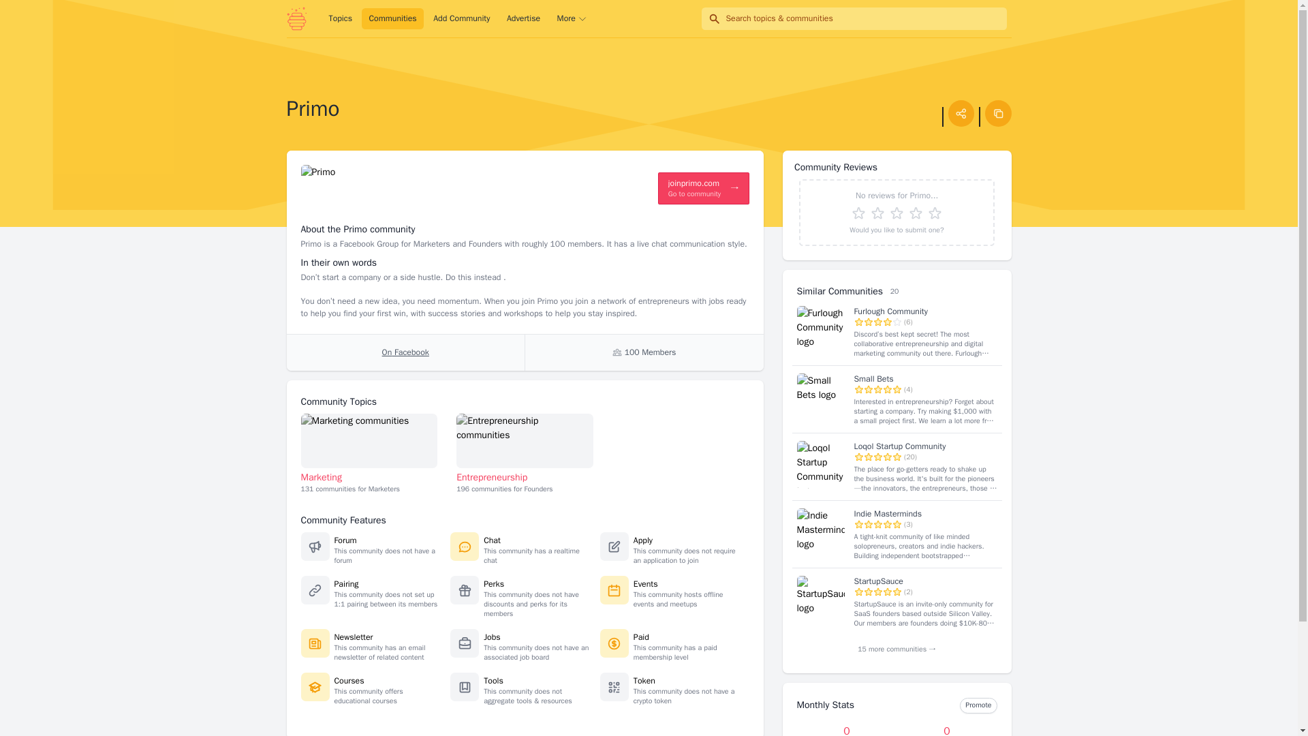 The width and height of the screenshot is (1308, 736). Describe the element at coordinates (392, 19) in the screenshot. I see `Perks` at that location.